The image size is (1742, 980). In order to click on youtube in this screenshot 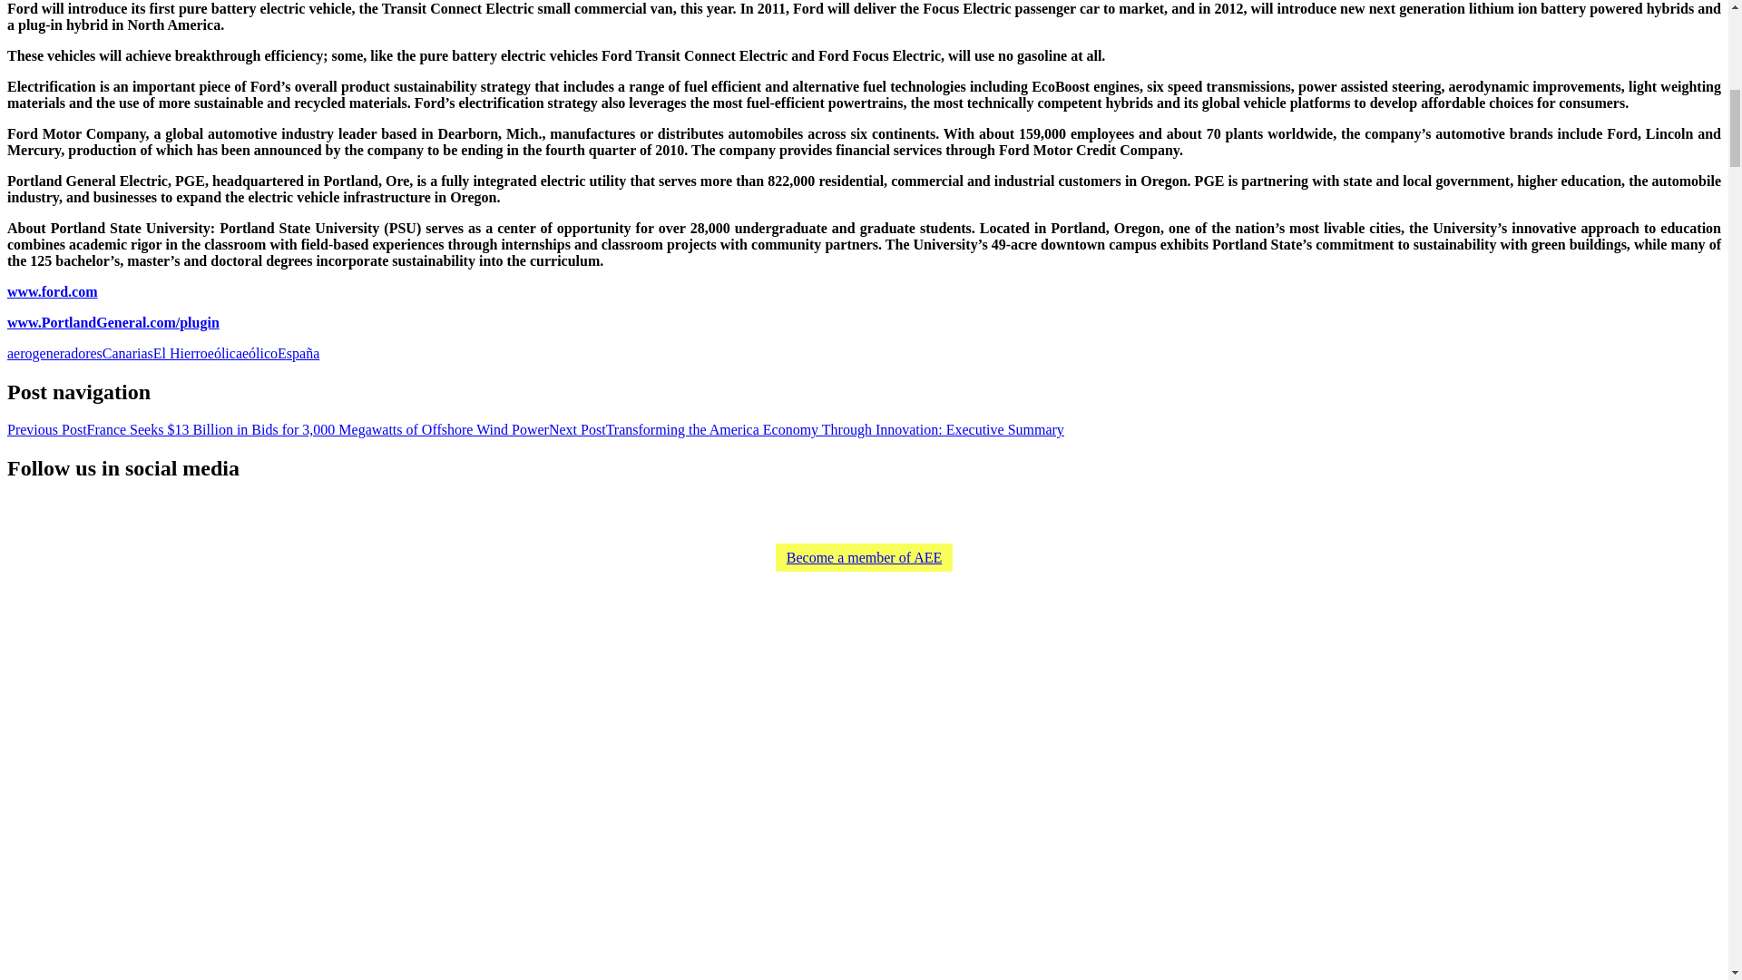, I will do `click(853, 513)`.